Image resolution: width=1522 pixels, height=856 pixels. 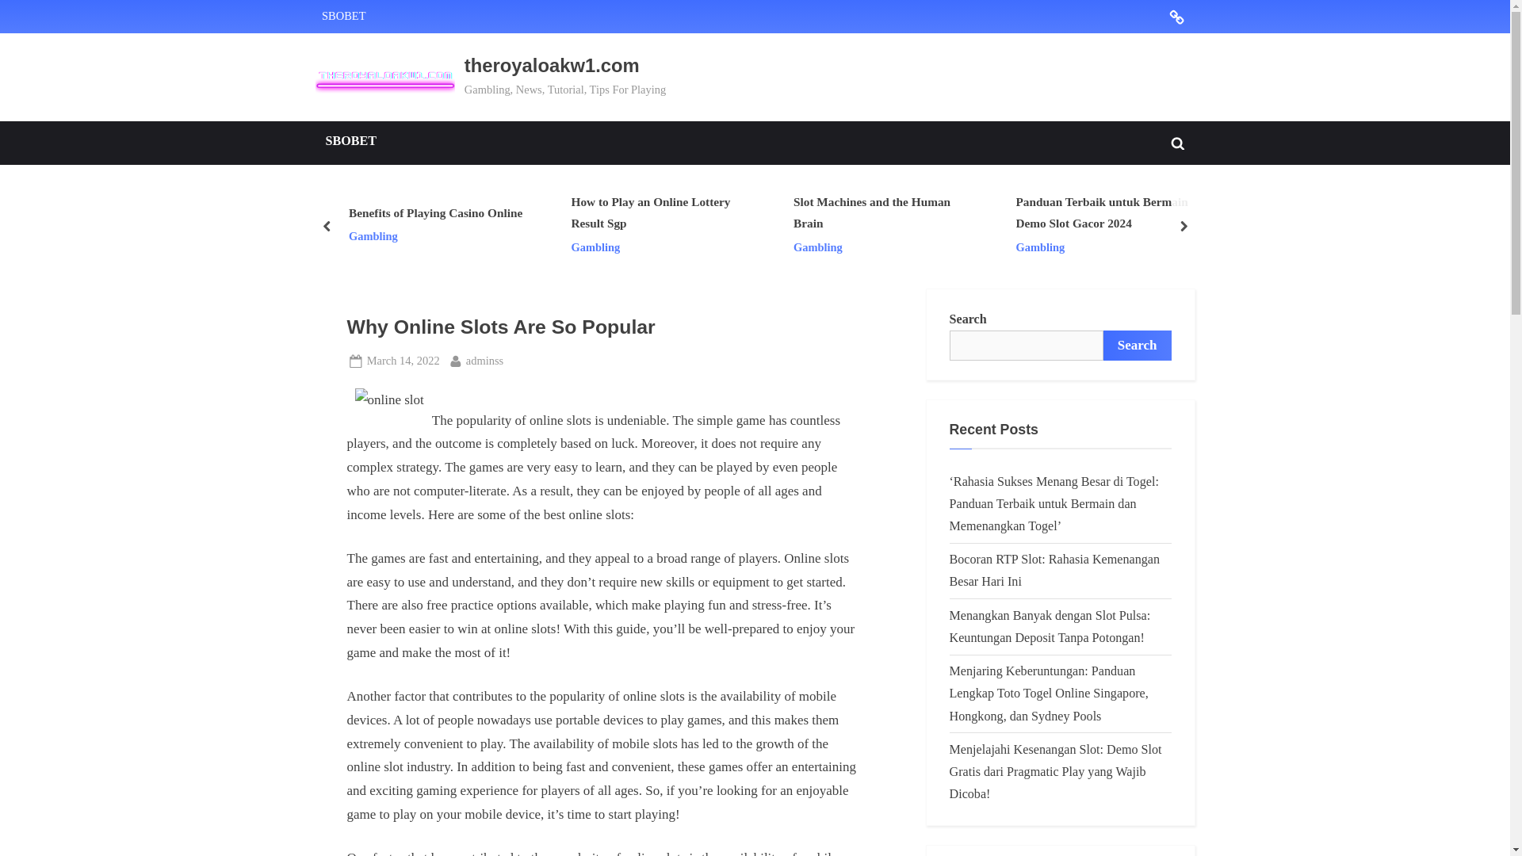 I want to click on Toggle search form, so click(x=1178, y=143).